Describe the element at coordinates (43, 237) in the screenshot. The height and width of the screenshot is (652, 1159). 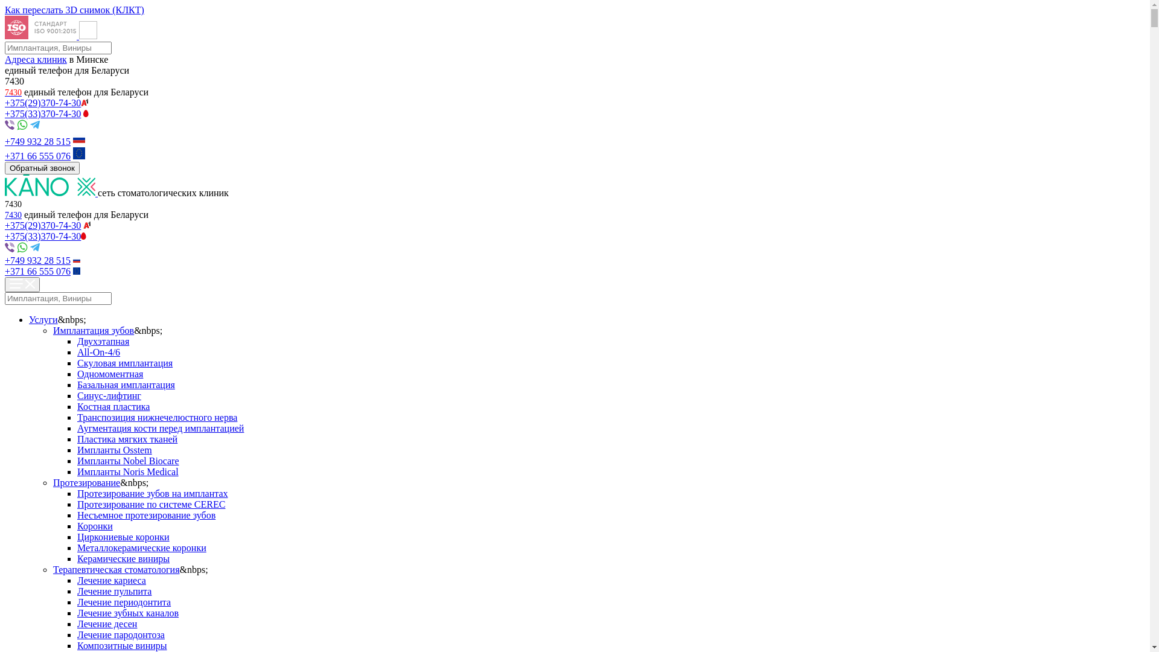
I see `+375(33)370-74-30` at that location.